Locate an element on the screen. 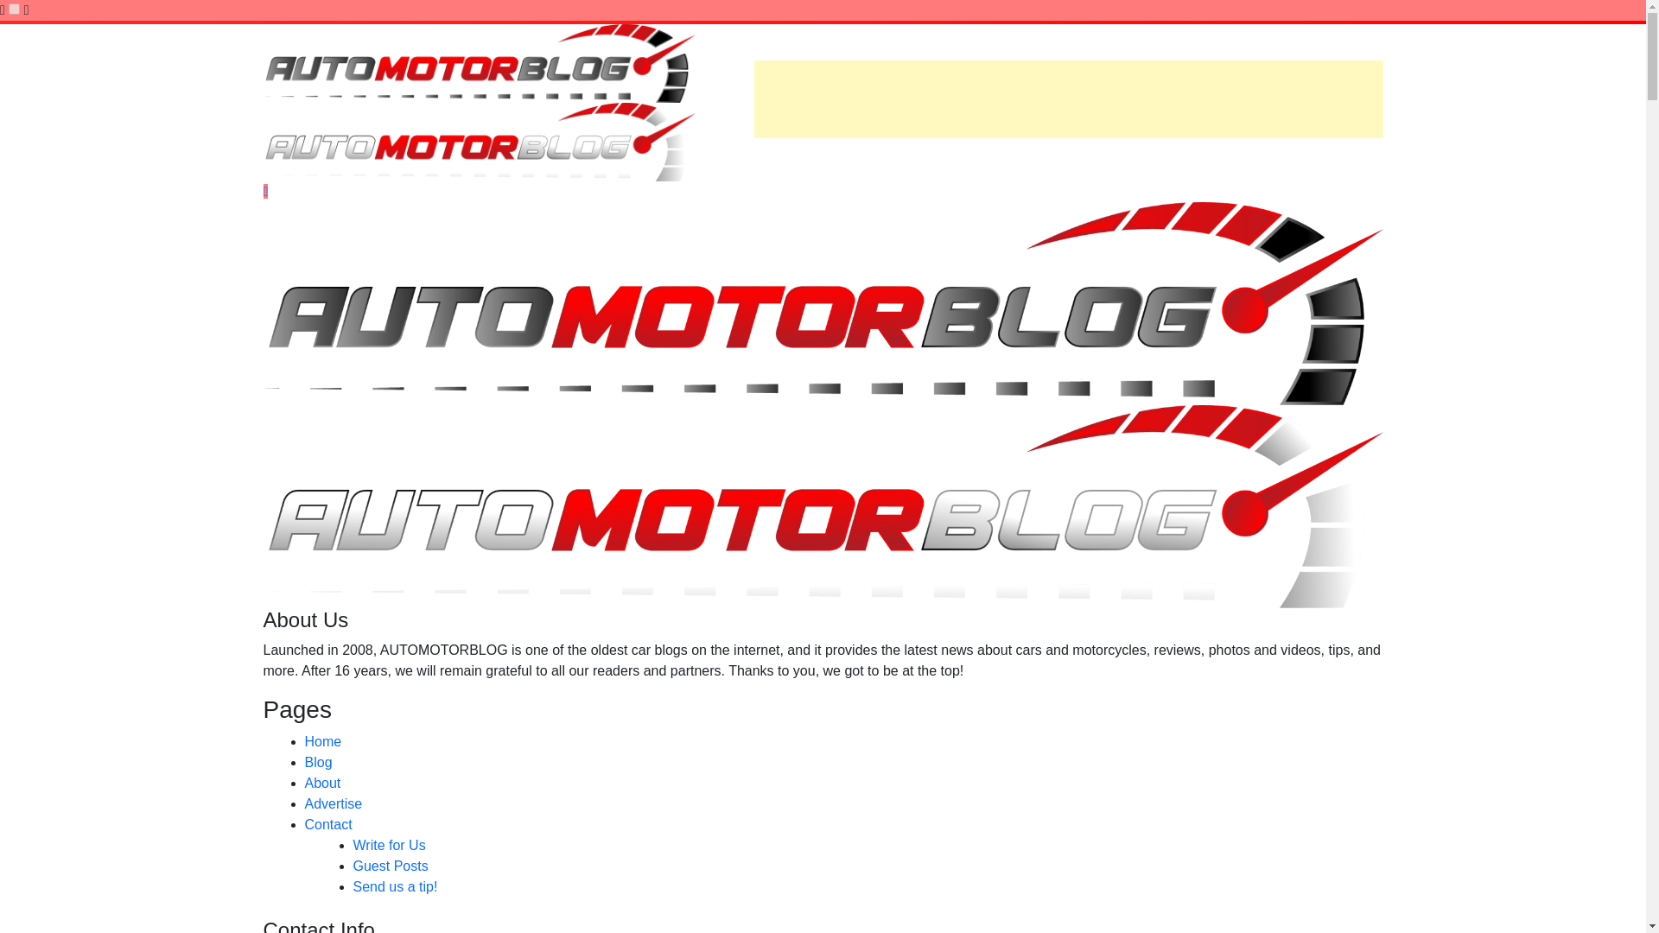  Send us a tip! is located at coordinates (394, 886).